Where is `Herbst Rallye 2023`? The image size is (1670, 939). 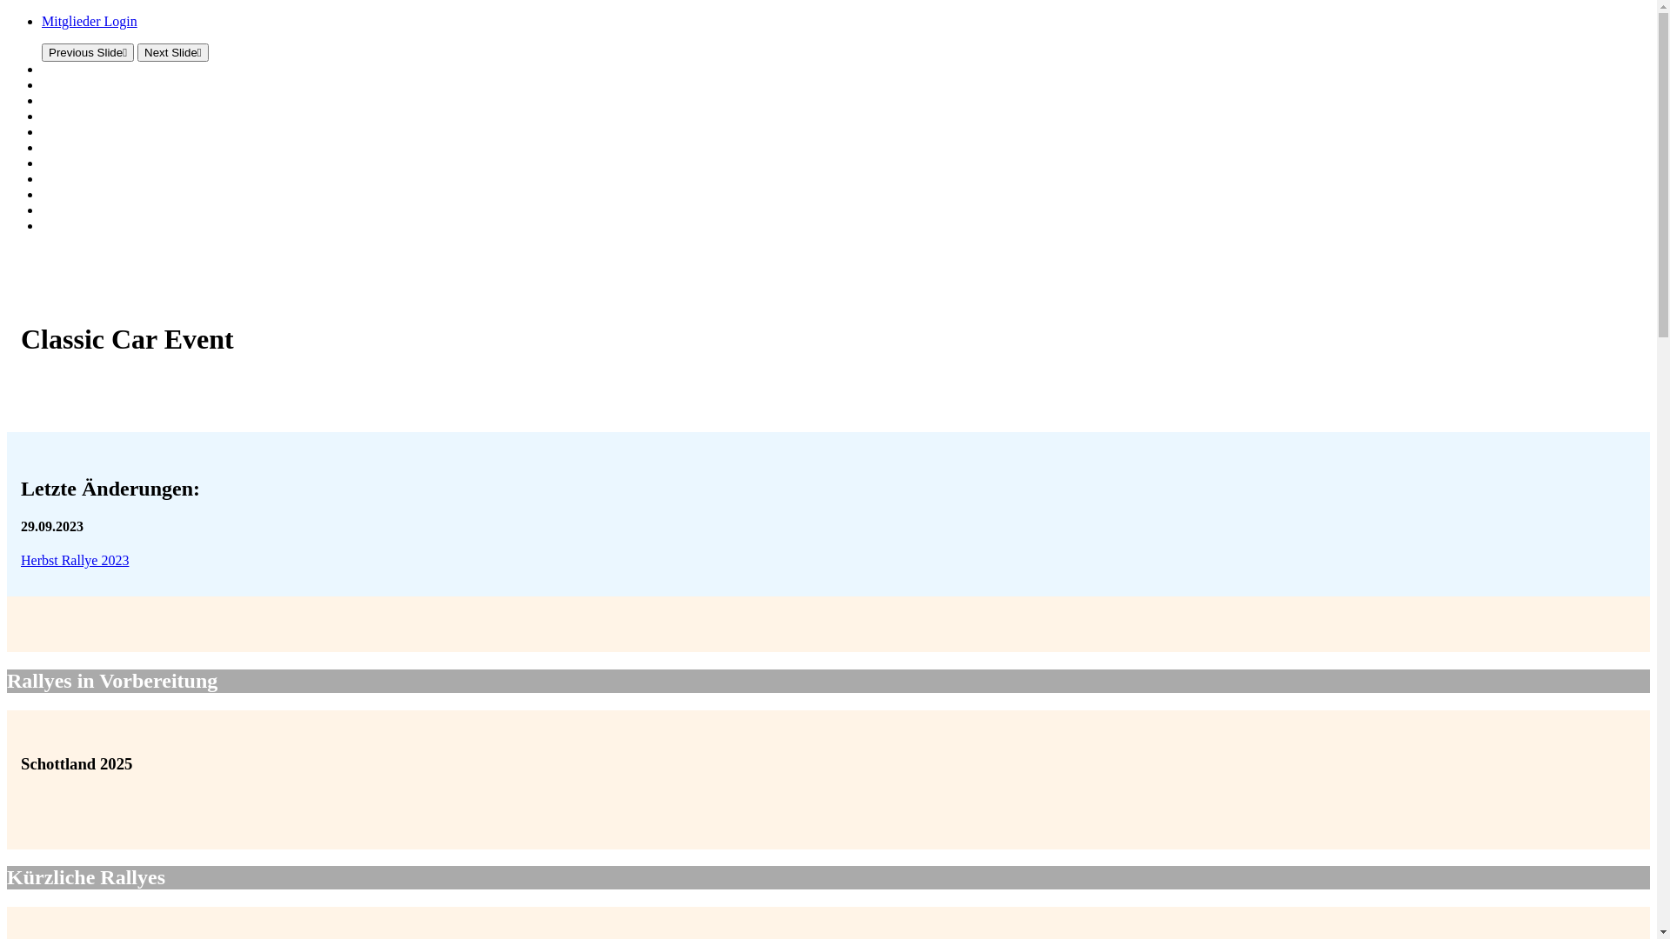 Herbst Rallye 2023 is located at coordinates (75, 560).